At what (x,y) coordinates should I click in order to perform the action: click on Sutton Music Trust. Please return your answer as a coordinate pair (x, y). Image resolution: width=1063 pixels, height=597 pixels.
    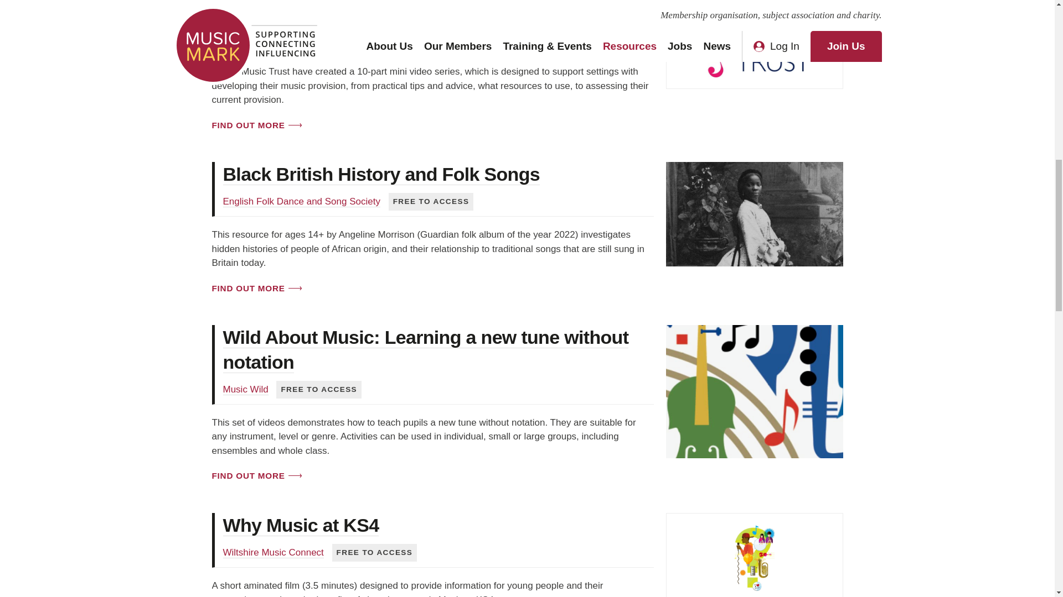
    Looking at the image, I should click on (261, 39).